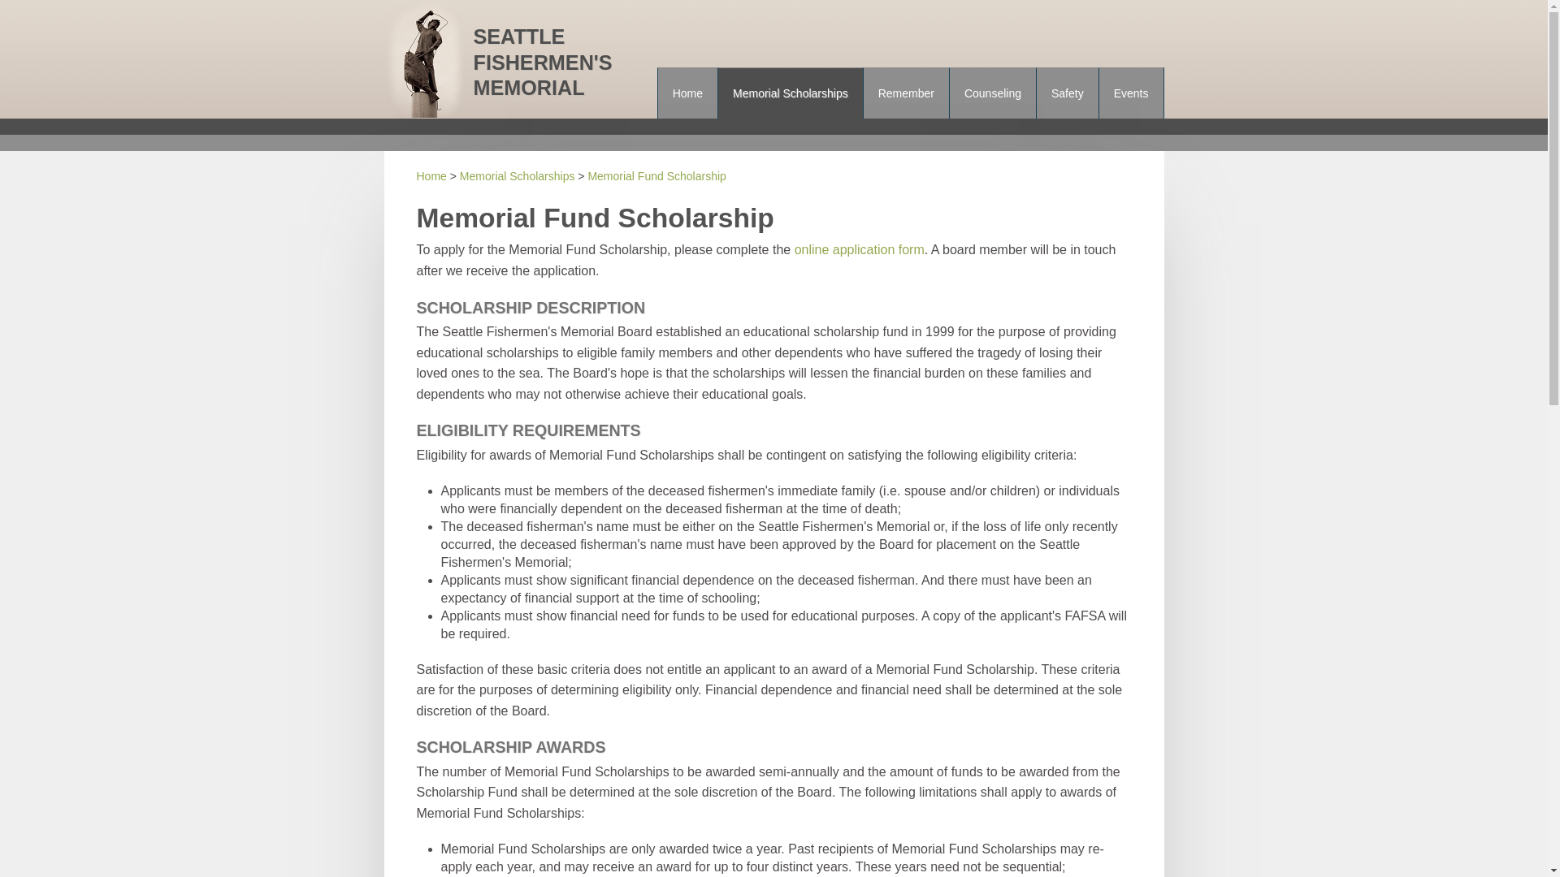 This screenshot has width=1560, height=877. I want to click on Home, so click(687, 93).